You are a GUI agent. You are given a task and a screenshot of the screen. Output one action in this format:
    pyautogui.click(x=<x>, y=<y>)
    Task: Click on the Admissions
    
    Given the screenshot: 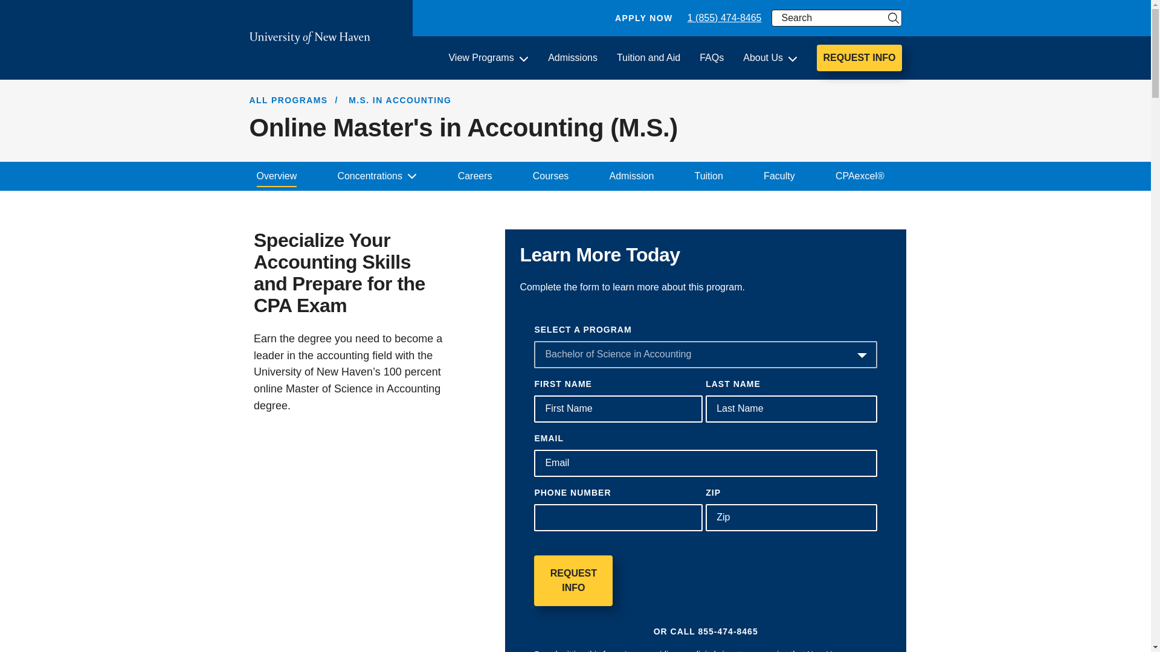 What is the action you would take?
    pyautogui.click(x=572, y=58)
    